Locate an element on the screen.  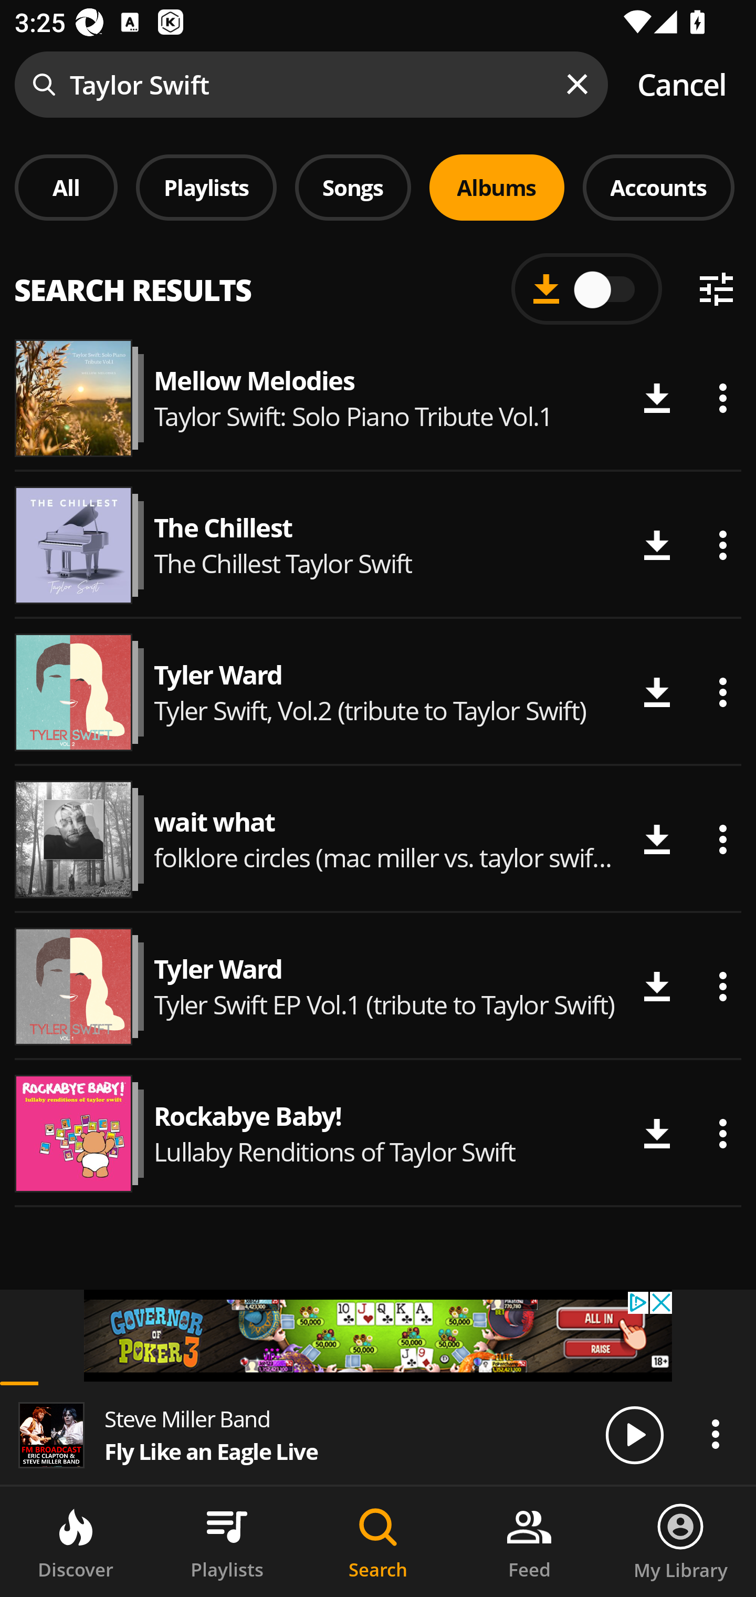
Actions is located at coordinates (722, 839).